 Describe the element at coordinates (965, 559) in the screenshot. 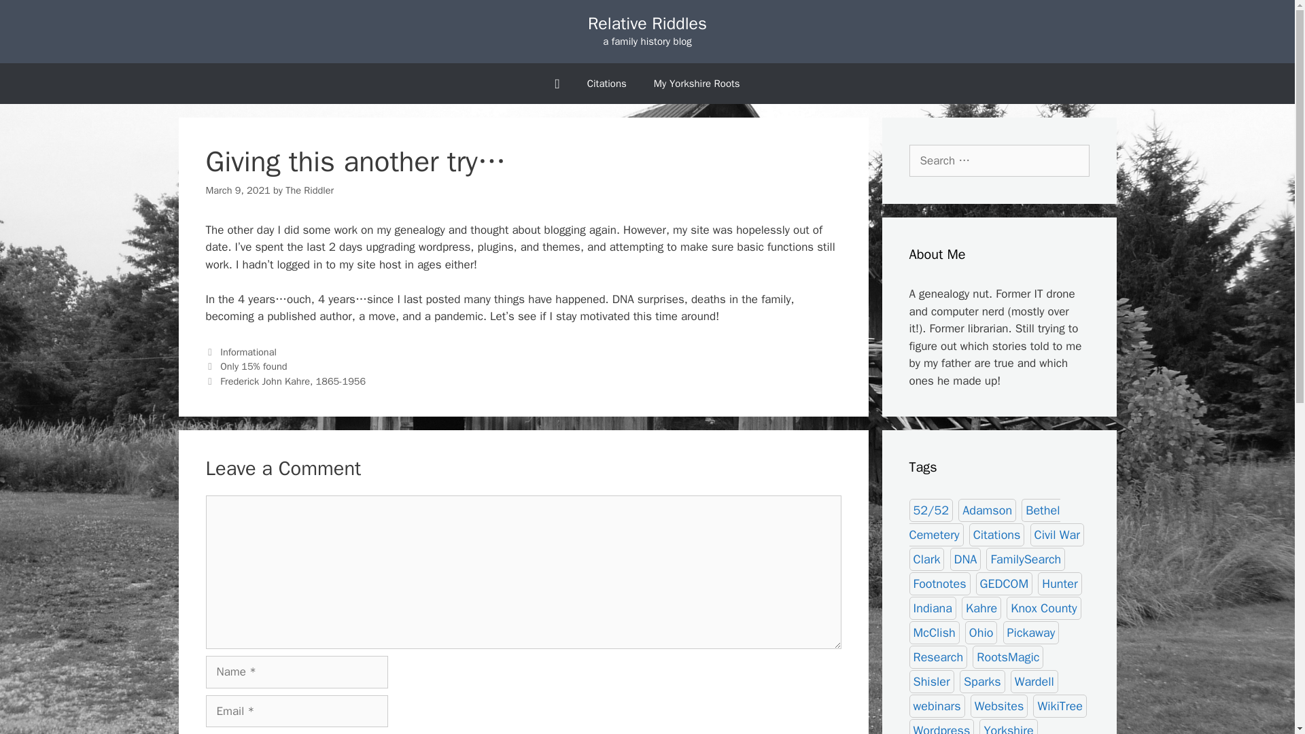

I see `DNA` at that location.